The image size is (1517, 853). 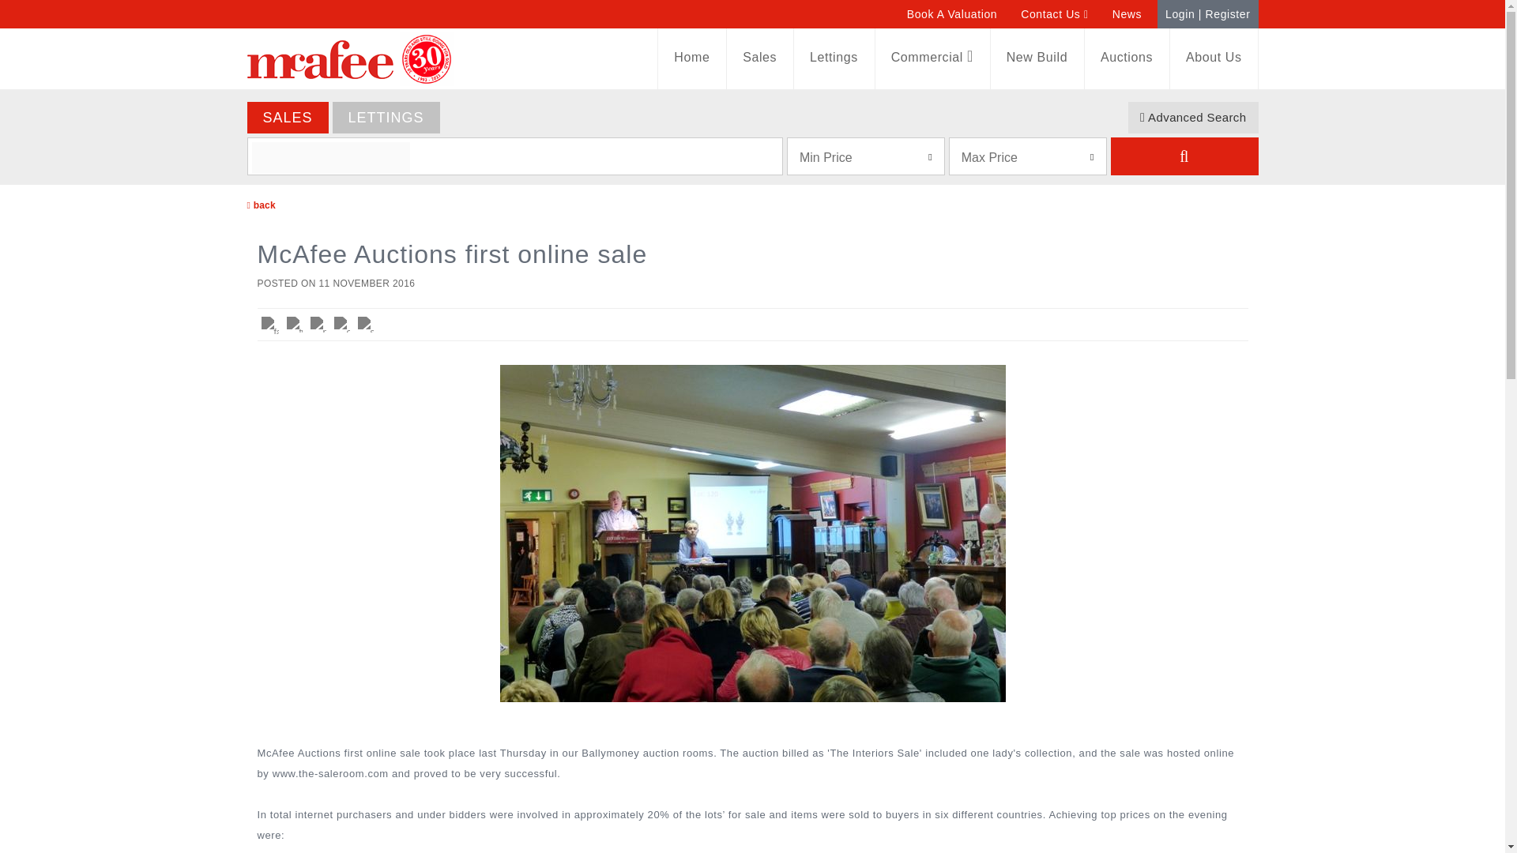 What do you see at coordinates (691, 57) in the screenshot?
I see `Home` at bounding box center [691, 57].